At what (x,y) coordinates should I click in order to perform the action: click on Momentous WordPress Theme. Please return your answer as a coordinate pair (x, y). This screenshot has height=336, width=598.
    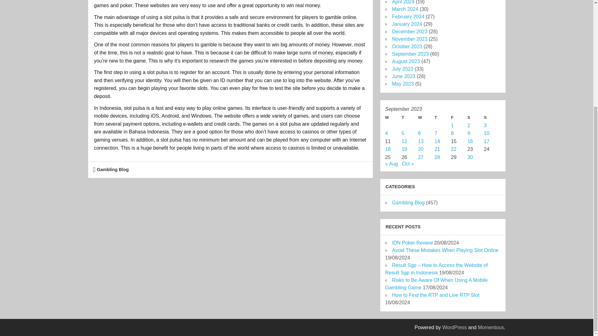
    Looking at the image, I should click on (491, 327).